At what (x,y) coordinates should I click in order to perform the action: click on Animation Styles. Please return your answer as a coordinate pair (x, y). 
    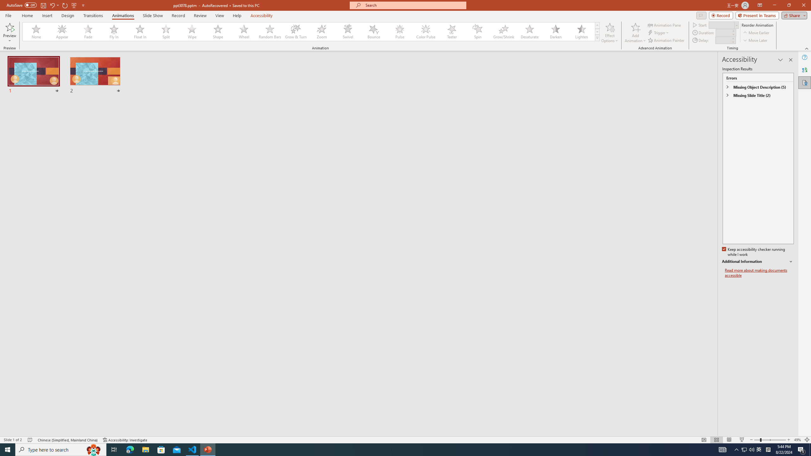
    Looking at the image, I should click on (597, 38).